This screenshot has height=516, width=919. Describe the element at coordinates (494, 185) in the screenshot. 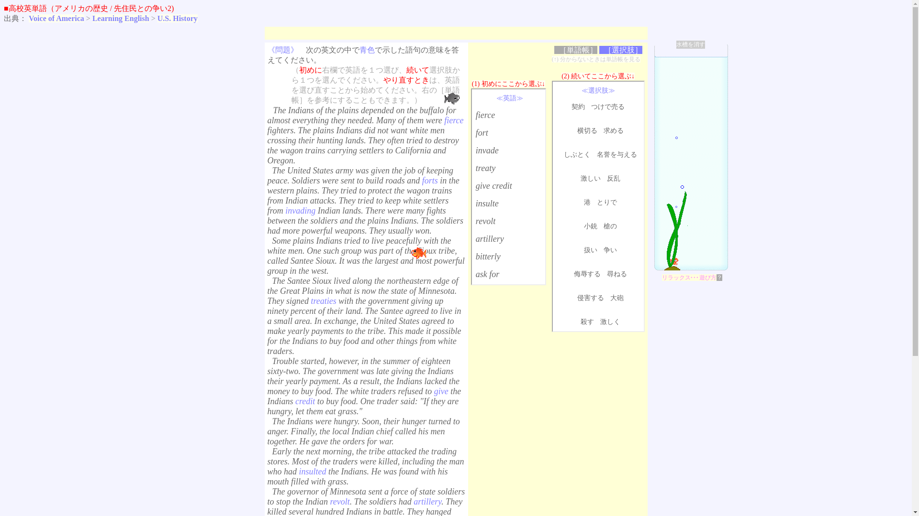

I see `give credit` at that location.